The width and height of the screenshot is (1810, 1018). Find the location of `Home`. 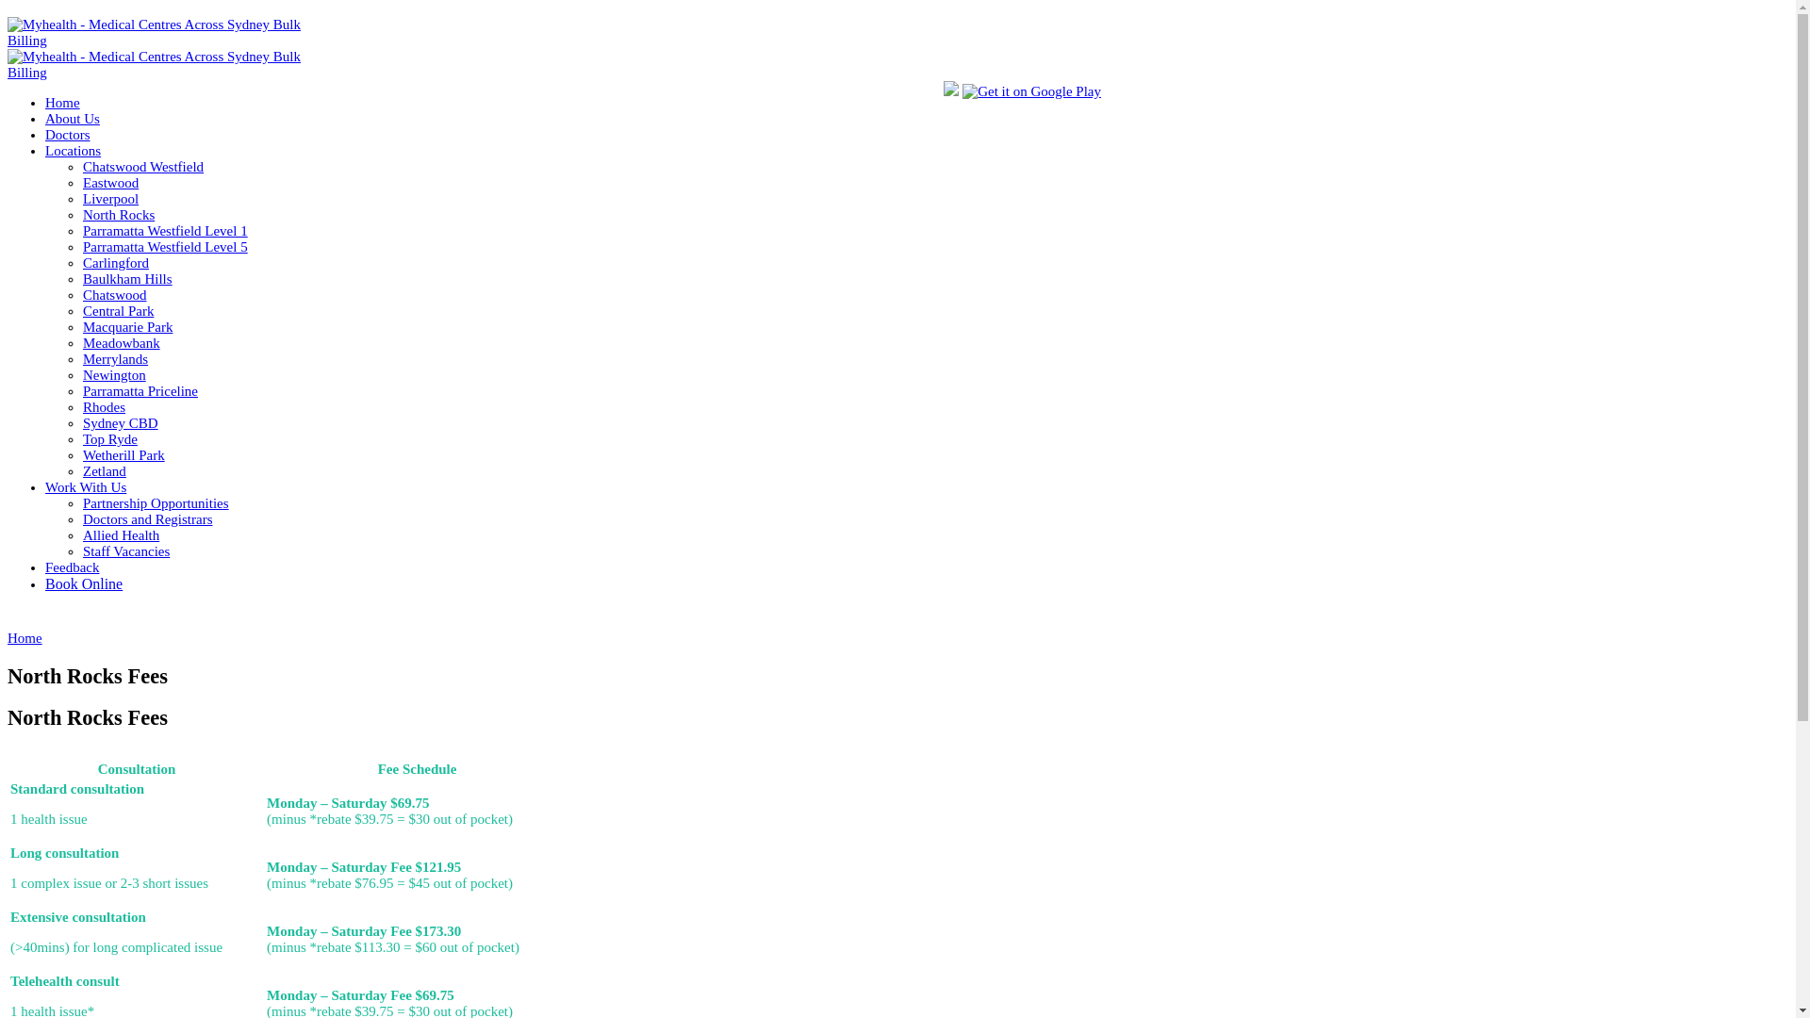

Home is located at coordinates (25, 638).